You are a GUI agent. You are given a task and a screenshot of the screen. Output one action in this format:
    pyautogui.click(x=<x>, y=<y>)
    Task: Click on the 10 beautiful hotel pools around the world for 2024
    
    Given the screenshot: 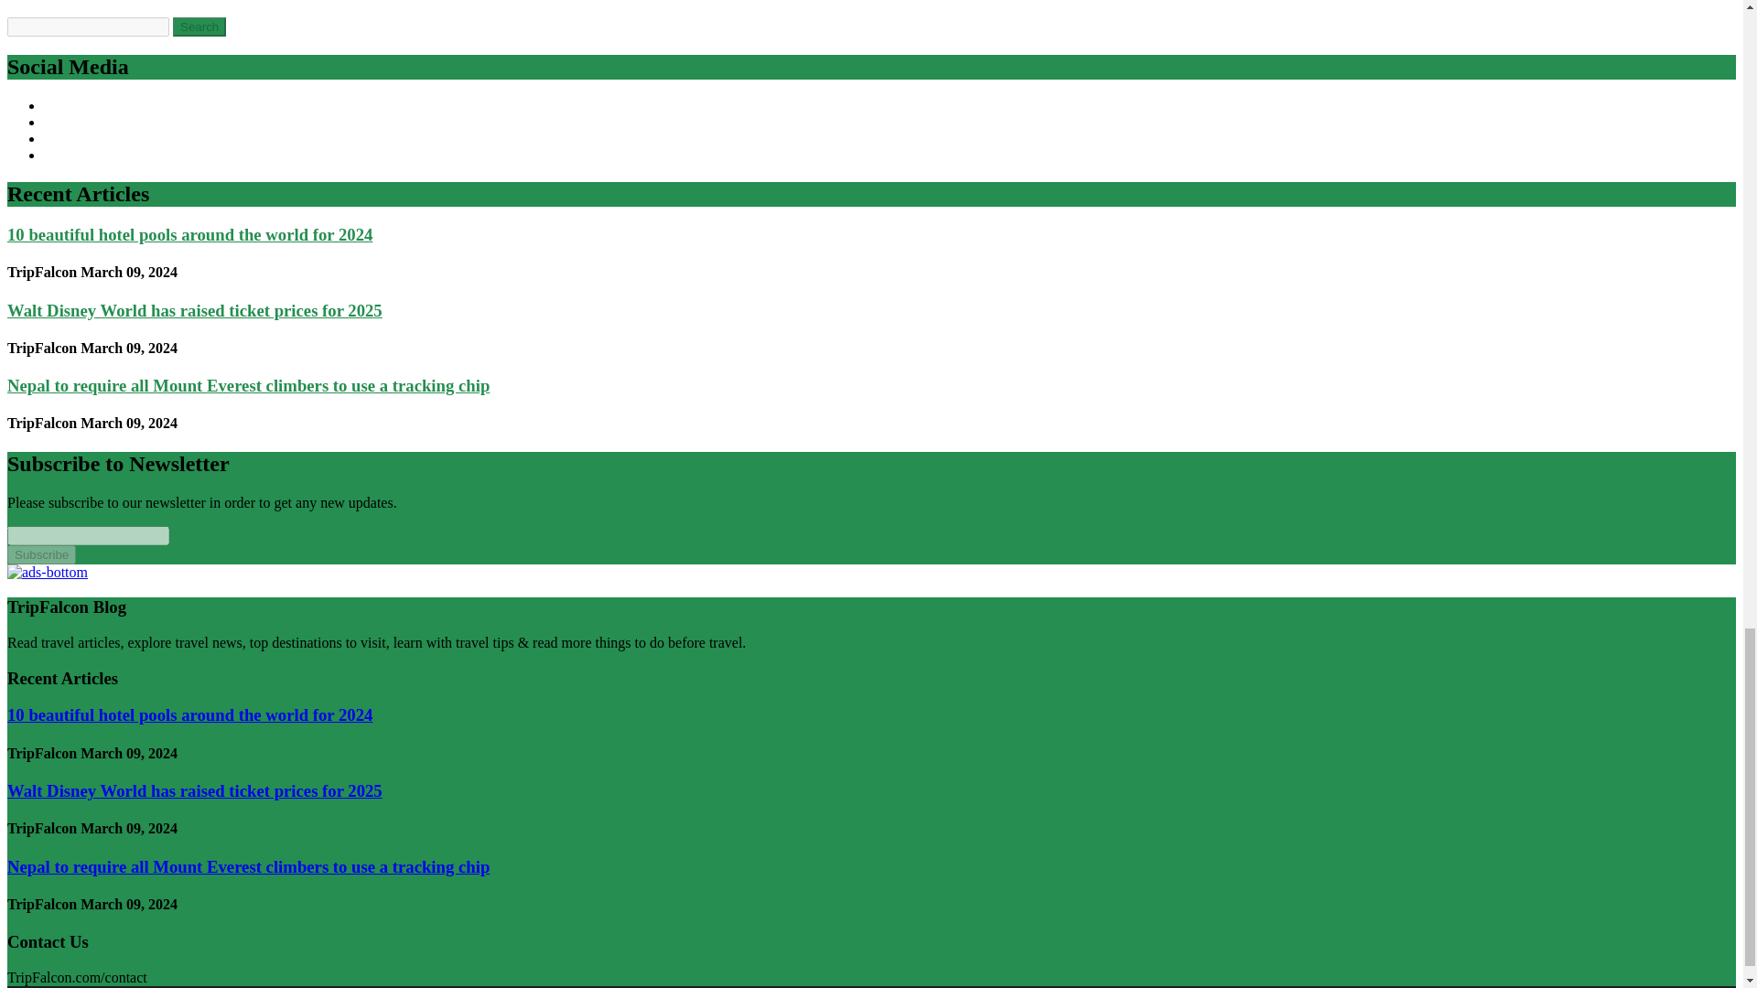 What is the action you would take?
    pyautogui.click(x=189, y=714)
    